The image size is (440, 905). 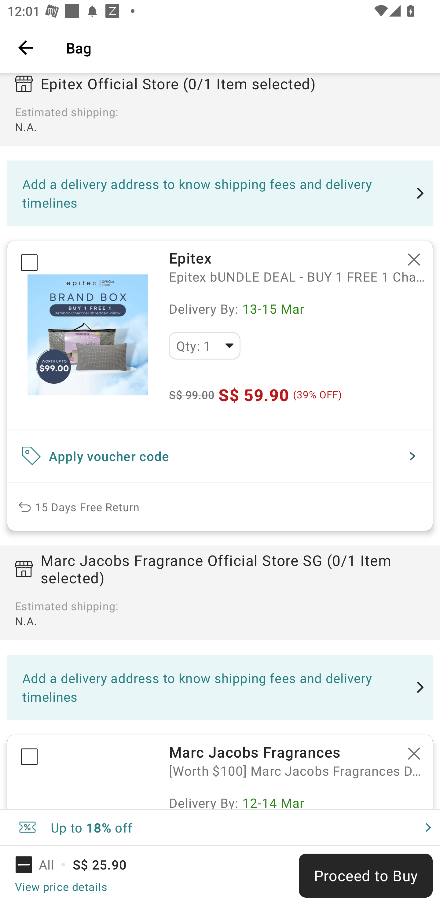 I want to click on Proceed to Buy, so click(x=365, y=876).